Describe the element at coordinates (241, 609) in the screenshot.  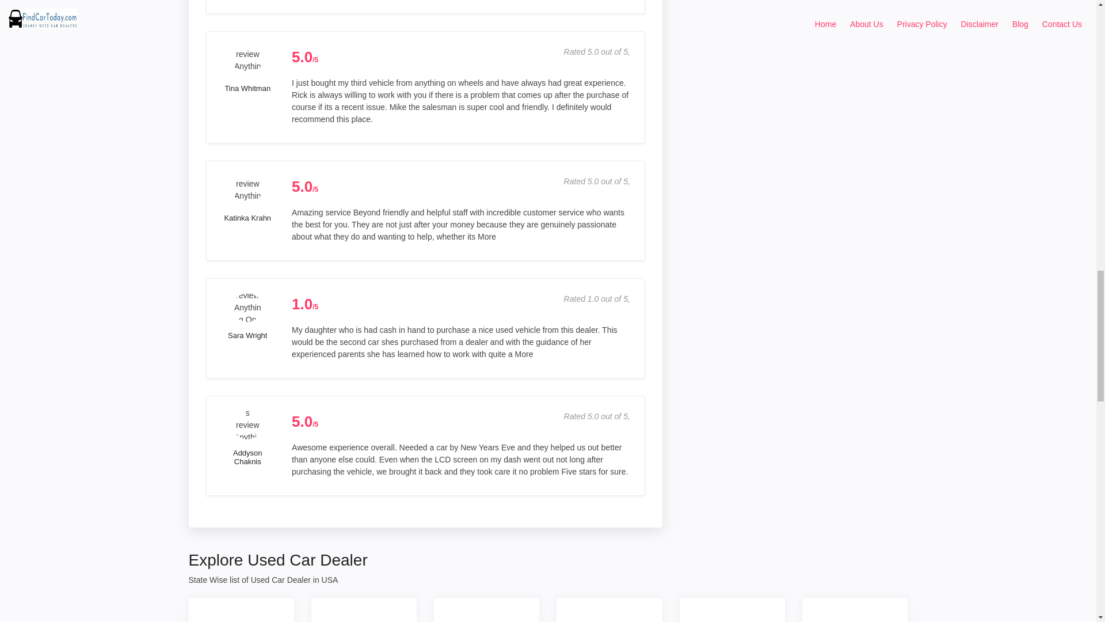
I see `Used Car Dealer Alaska` at that location.